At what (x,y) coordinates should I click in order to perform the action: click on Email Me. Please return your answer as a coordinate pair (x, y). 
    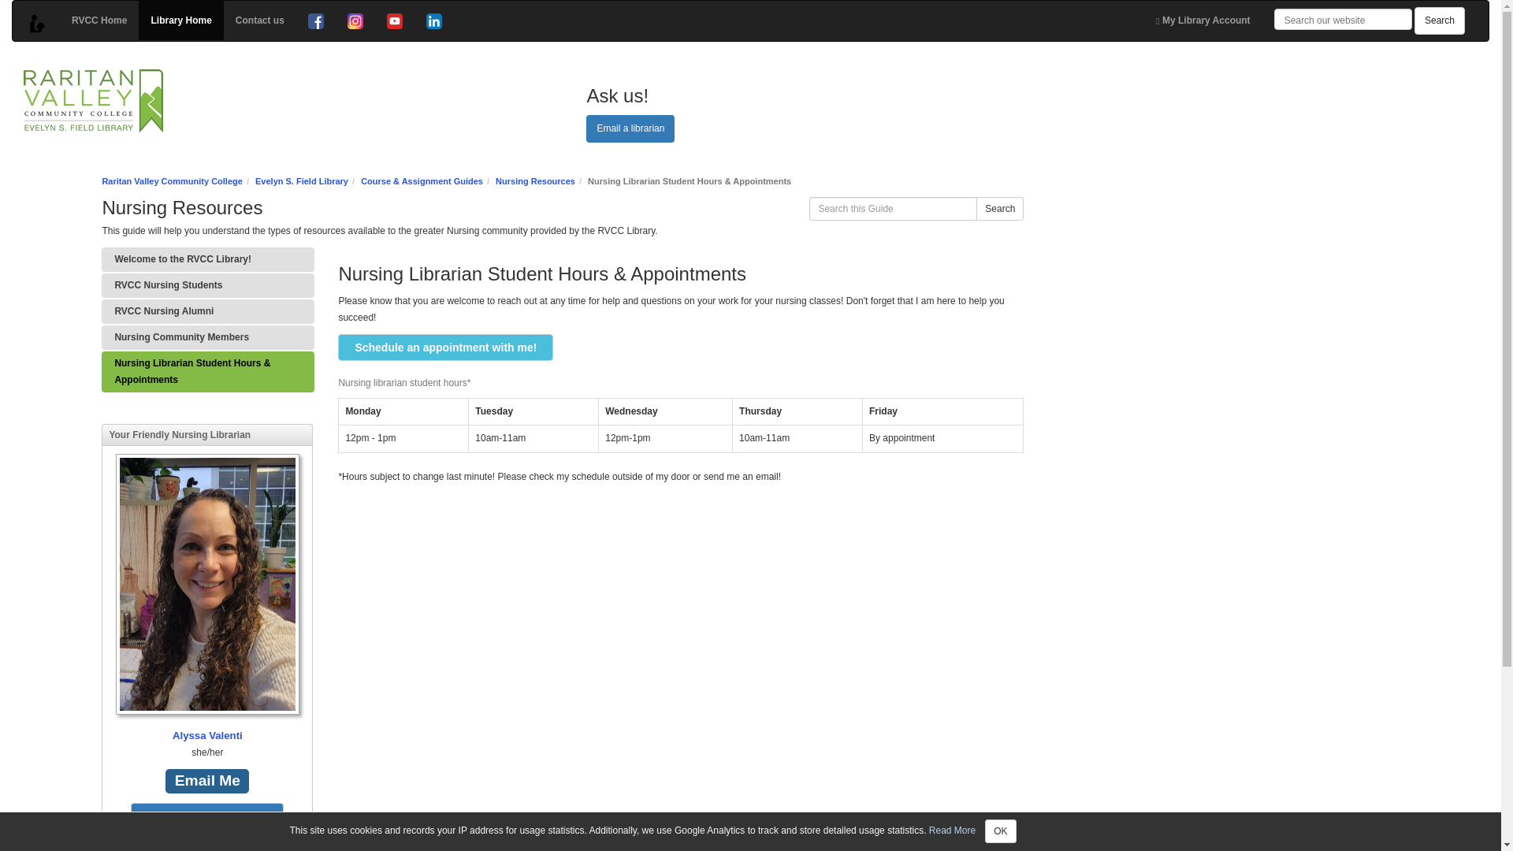
    Looking at the image, I should click on (206, 781).